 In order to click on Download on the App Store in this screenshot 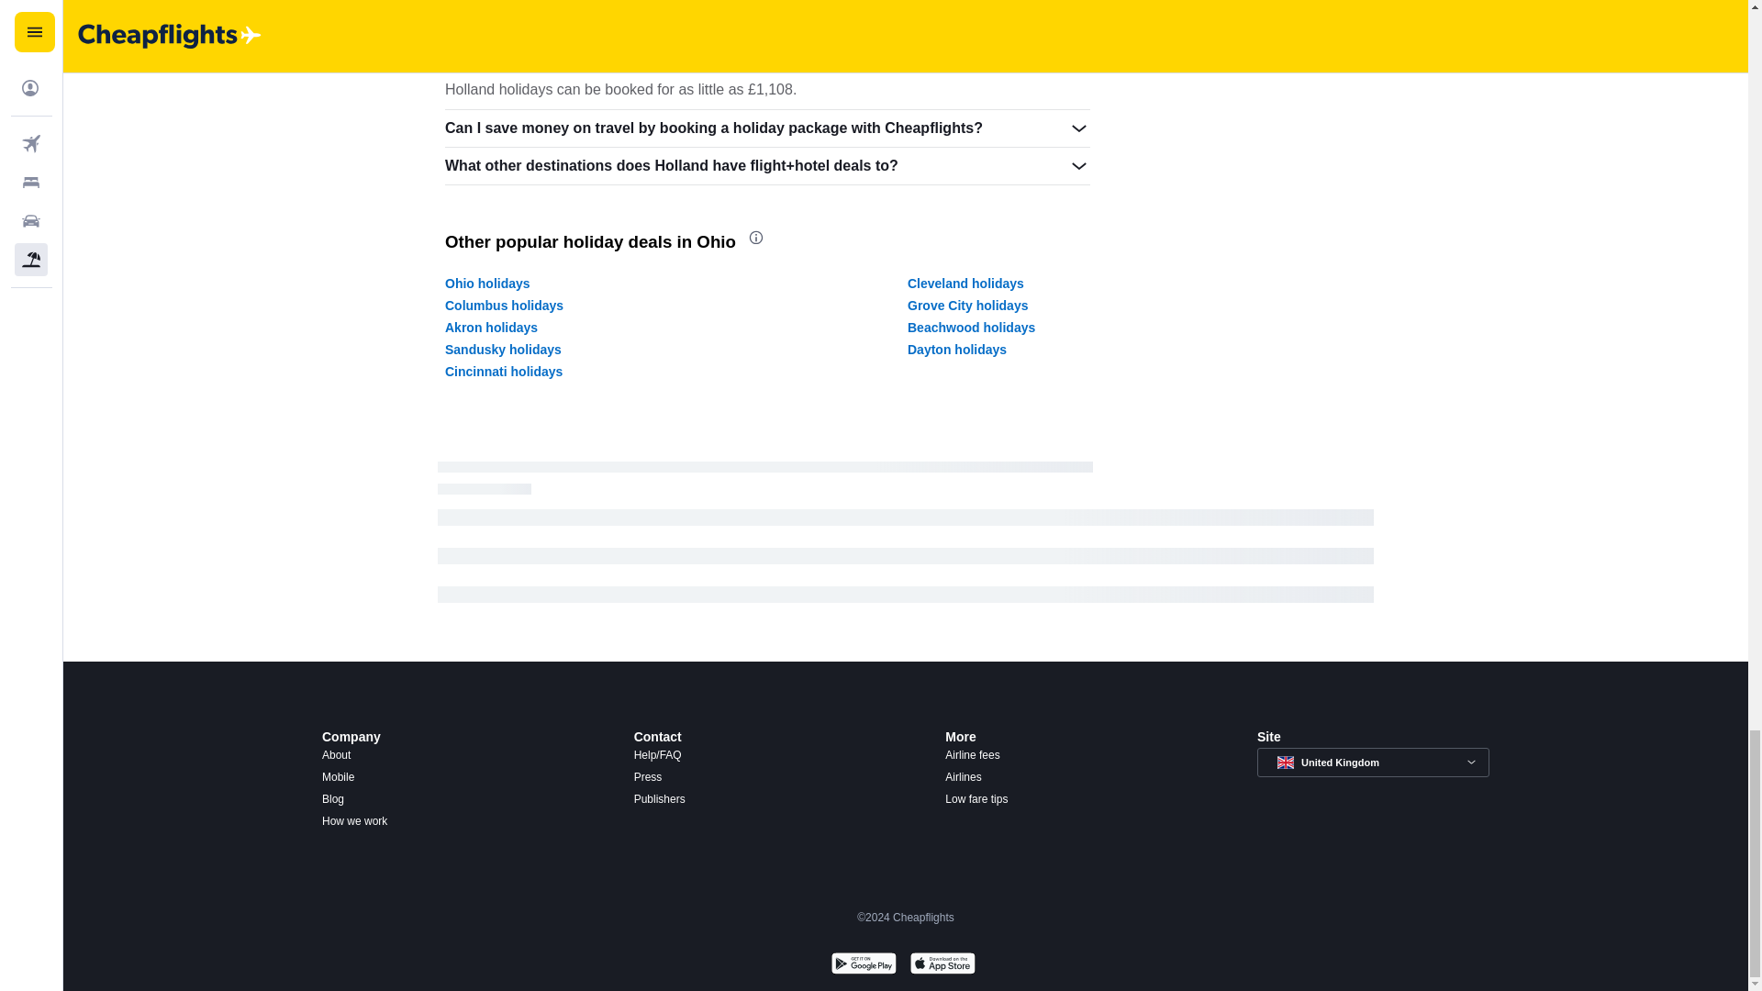, I will do `click(942, 965)`.